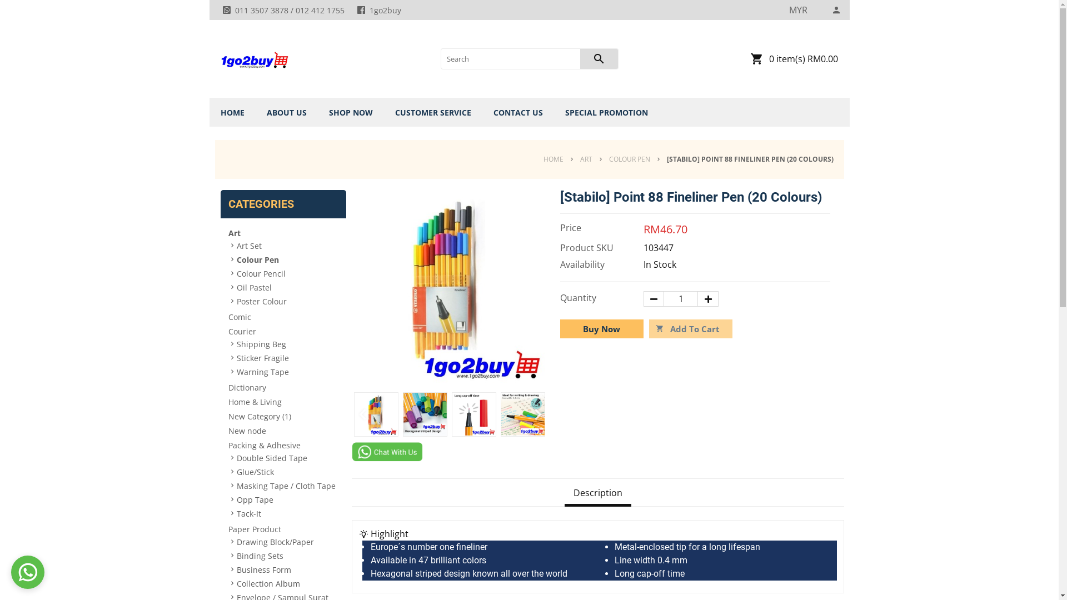  I want to click on Comic, so click(283, 317).